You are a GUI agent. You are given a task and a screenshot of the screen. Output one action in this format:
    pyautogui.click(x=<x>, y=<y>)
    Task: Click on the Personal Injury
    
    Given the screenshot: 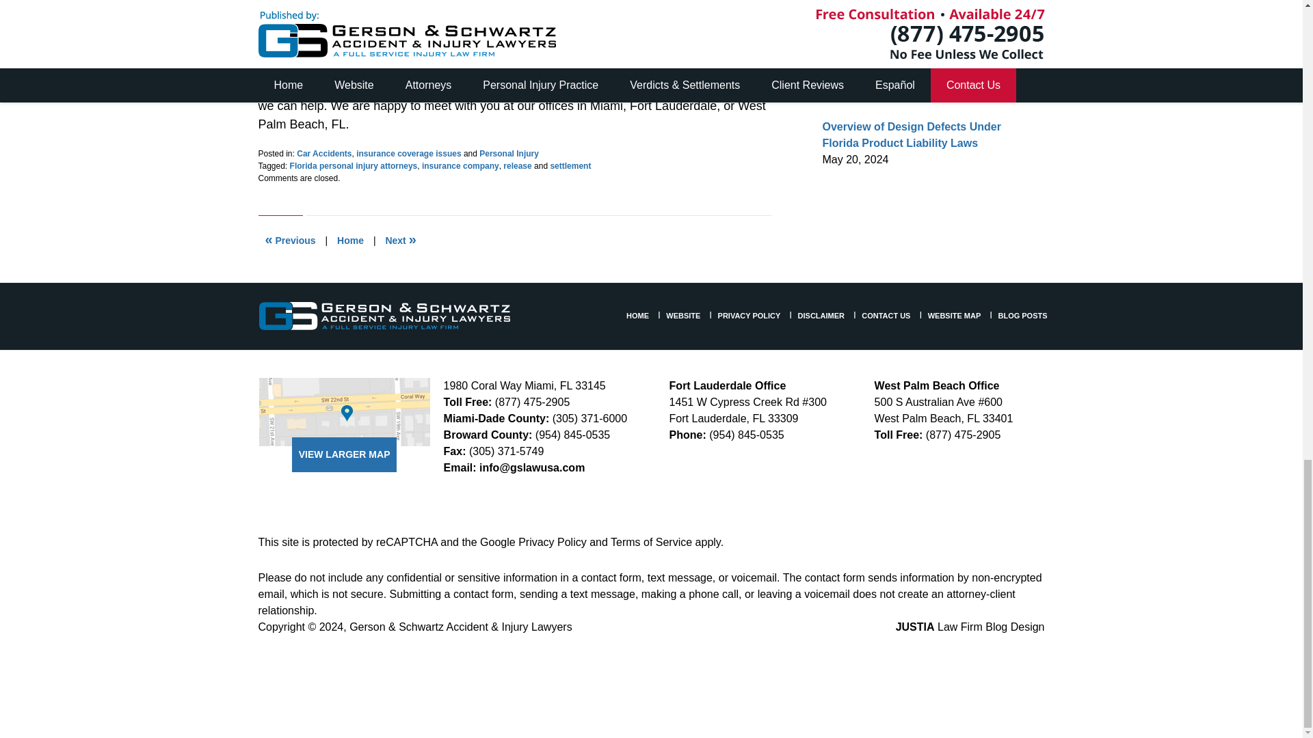 What is the action you would take?
    pyautogui.click(x=509, y=154)
    